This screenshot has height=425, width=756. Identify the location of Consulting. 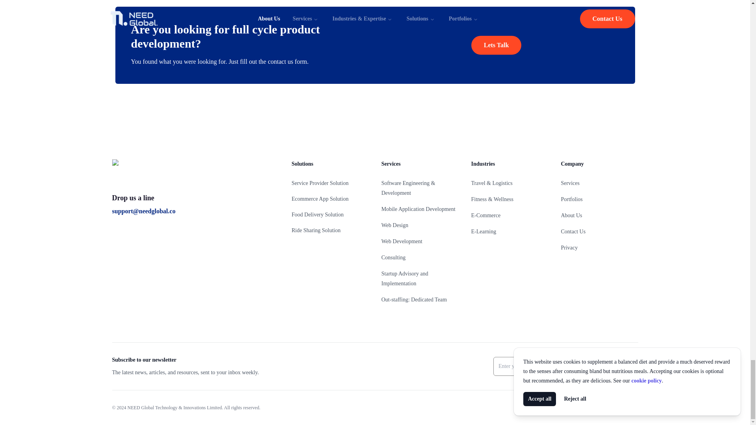
(393, 257).